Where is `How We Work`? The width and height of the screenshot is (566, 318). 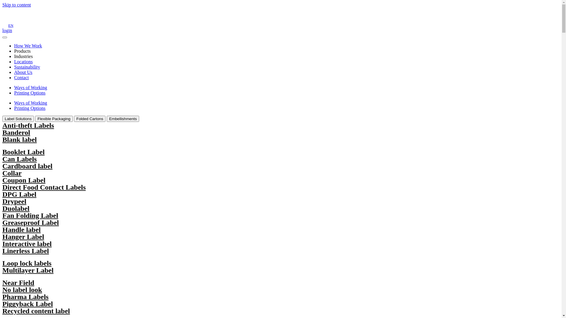
How We Work is located at coordinates (28, 46).